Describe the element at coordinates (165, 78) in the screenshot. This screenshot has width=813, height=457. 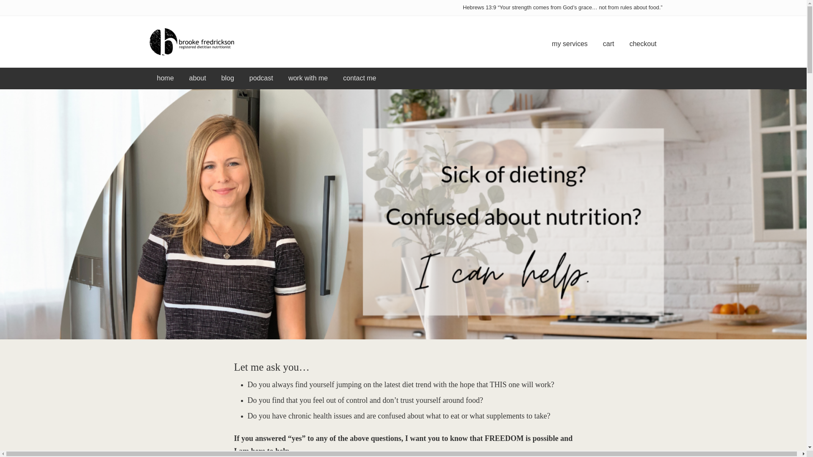
I see `home` at that location.